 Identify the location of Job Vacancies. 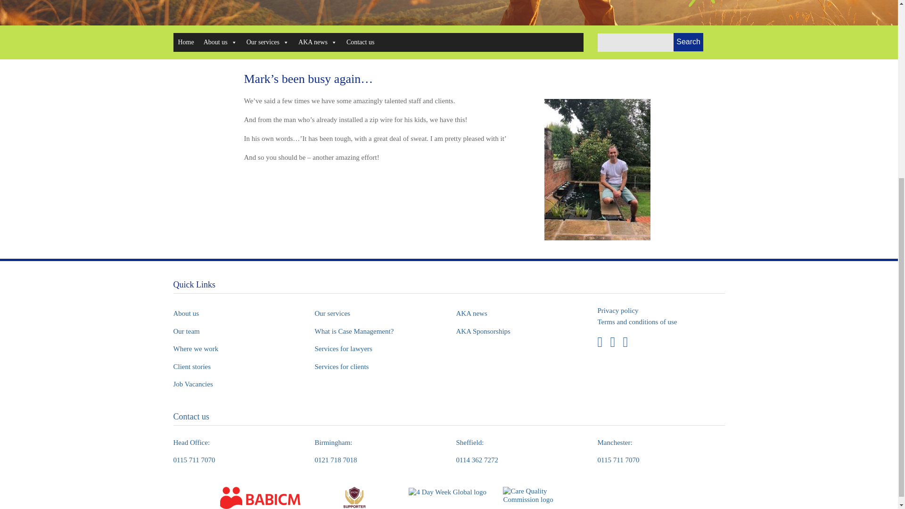
(193, 384).